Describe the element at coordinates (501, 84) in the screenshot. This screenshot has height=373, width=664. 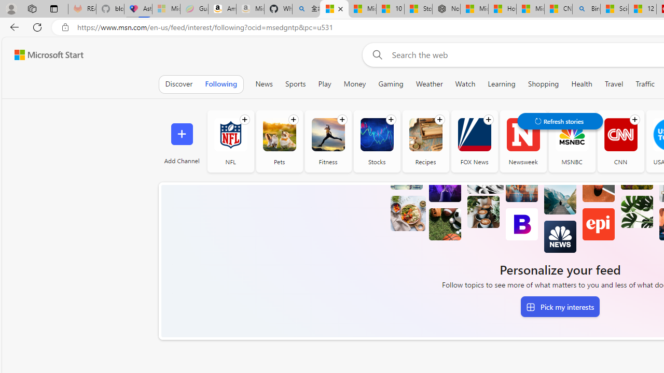
I see `Learning` at that location.